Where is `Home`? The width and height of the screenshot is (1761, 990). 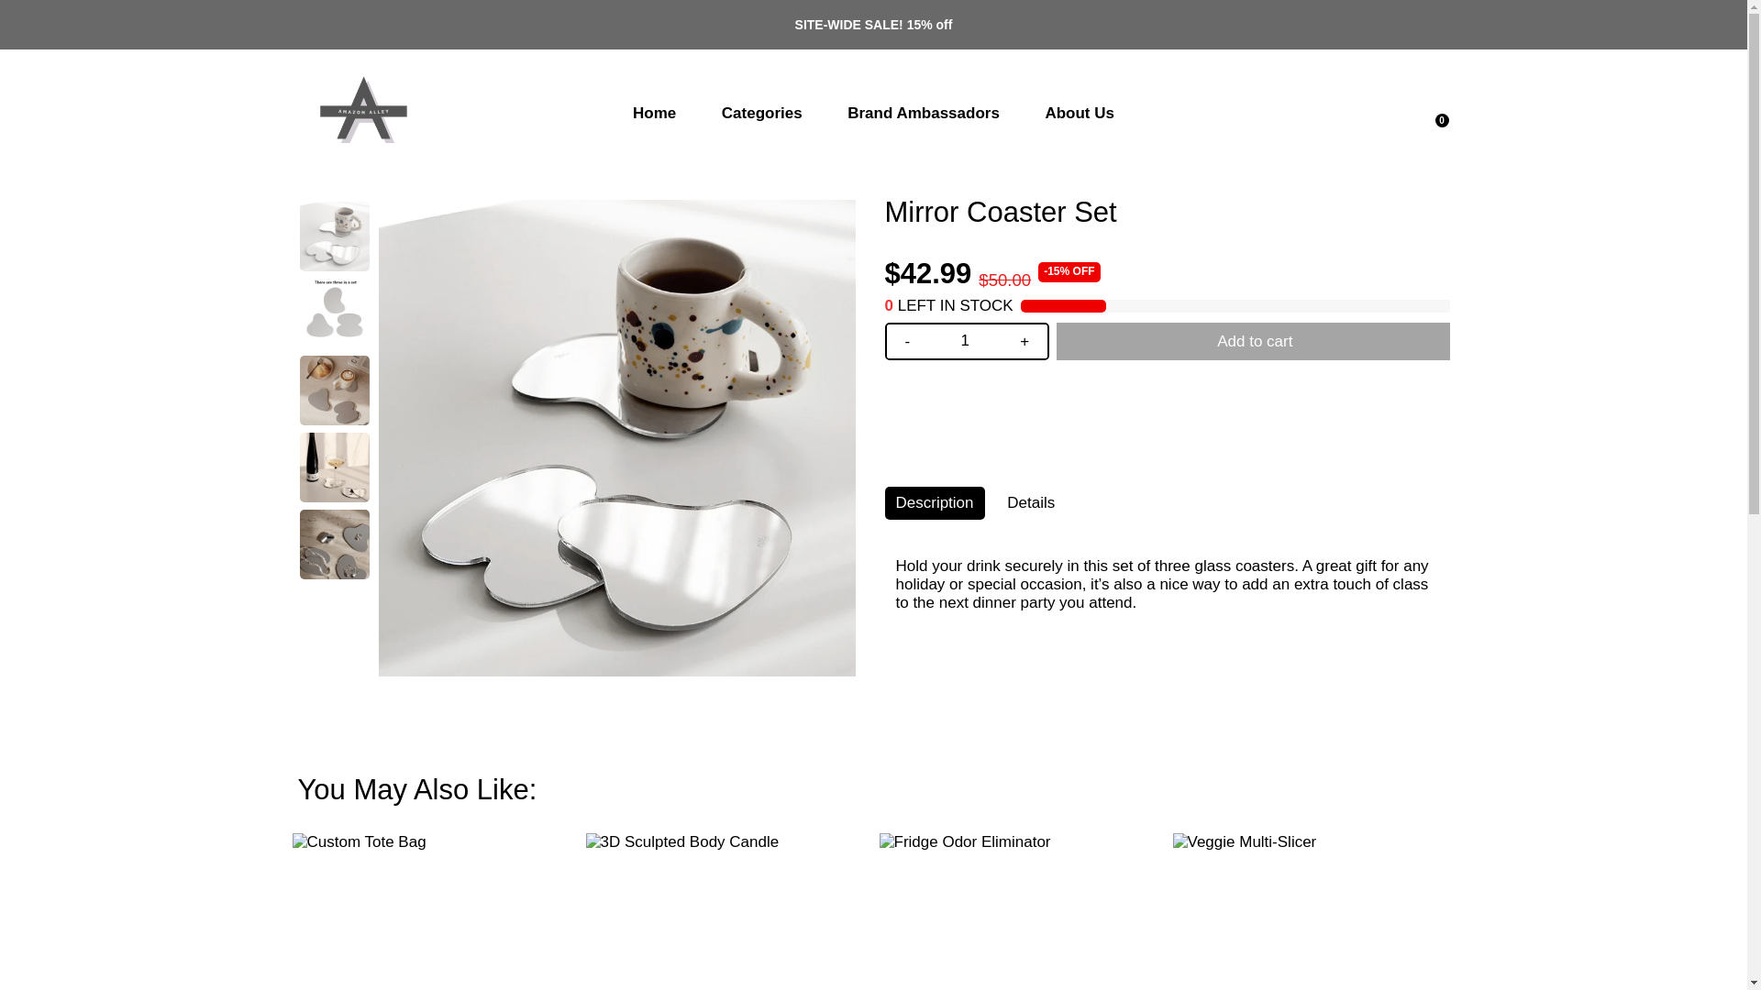 Home is located at coordinates (654, 113).